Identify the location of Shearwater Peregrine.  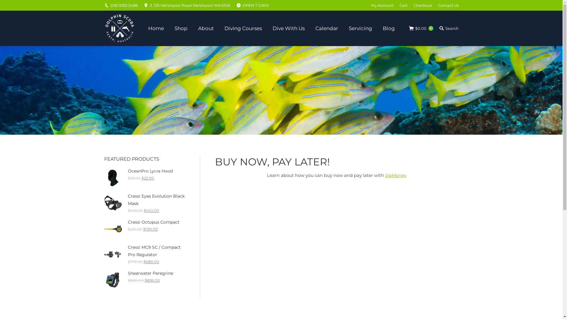
(144, 274).